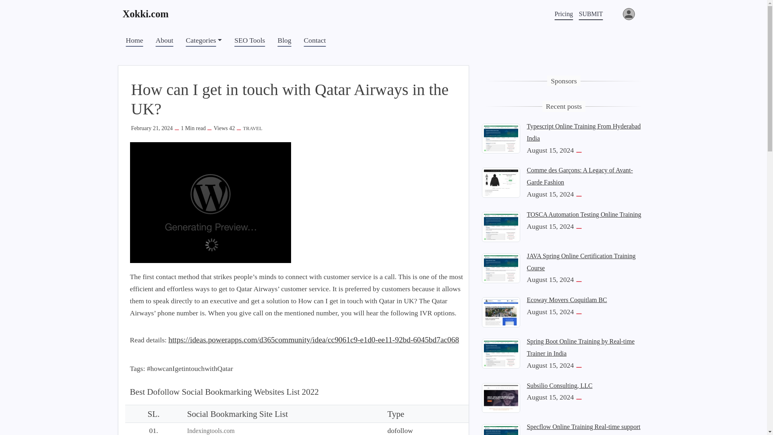 This screenshot has height=435, width=773. I want to click on About, so click(164, 40).